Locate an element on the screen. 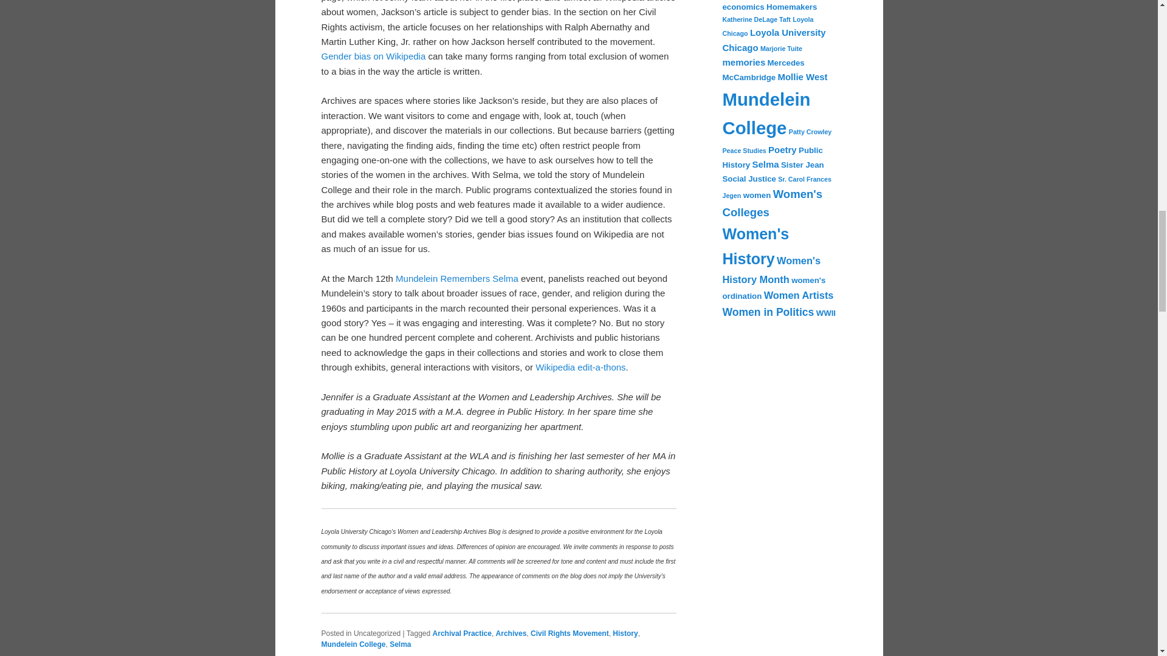 Image resolution: width=1167 pixels, height=656 pixels. Wikipedia edit-a-thons is located at coordinates (580, 367).